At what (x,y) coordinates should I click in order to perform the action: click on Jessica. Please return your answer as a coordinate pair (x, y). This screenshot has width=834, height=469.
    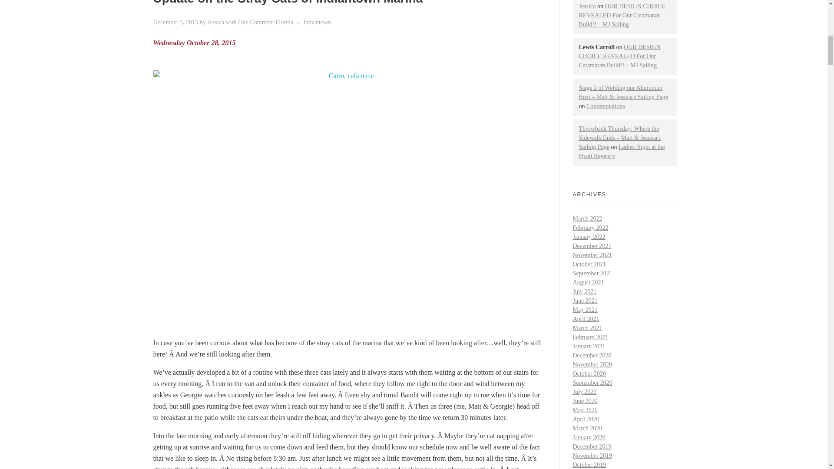
    Looking at the image, I should click on (216, 22).